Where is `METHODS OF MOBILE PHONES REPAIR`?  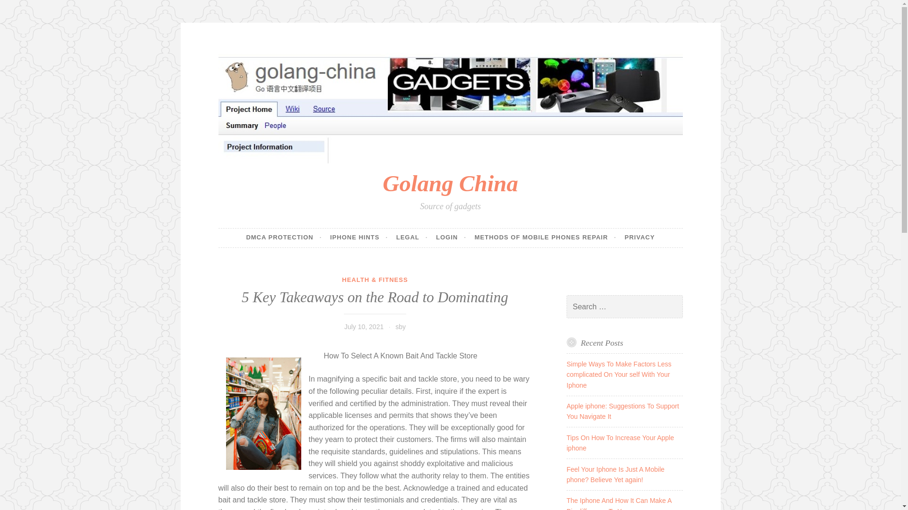 METHODS OF MOBILE PHONES REPAIR is located at coordinates (545, 238).